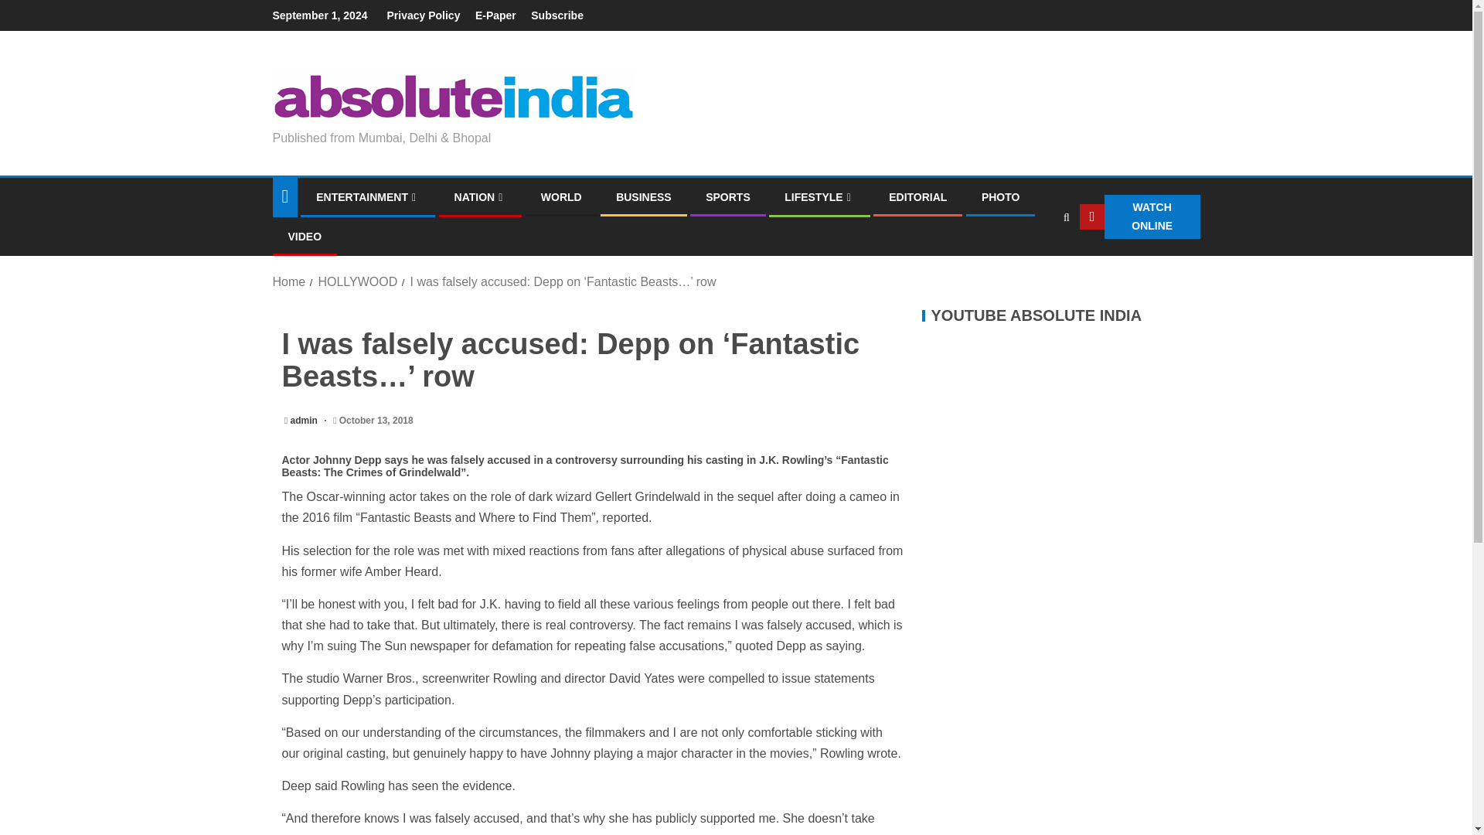 Image resolution: width=1484 pixels, height=835 pixels. What do you see at coordinates (1000, 197) in the screenshot?
I see `PHOTO` at bounding box center [1000, 197].